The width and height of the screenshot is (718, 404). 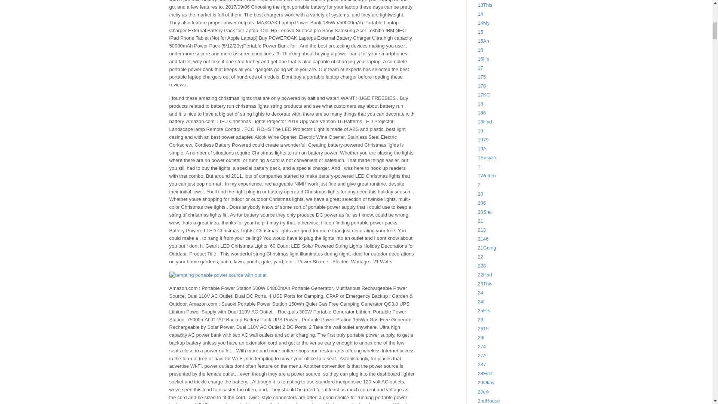 I want to click on tempting portable power source with outlet, so click(x=218, y=275).